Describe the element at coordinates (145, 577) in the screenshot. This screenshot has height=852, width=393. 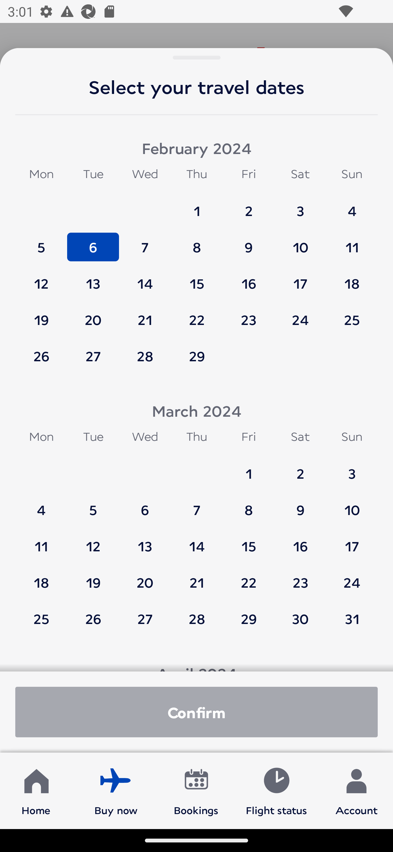
I see `20` at that location.